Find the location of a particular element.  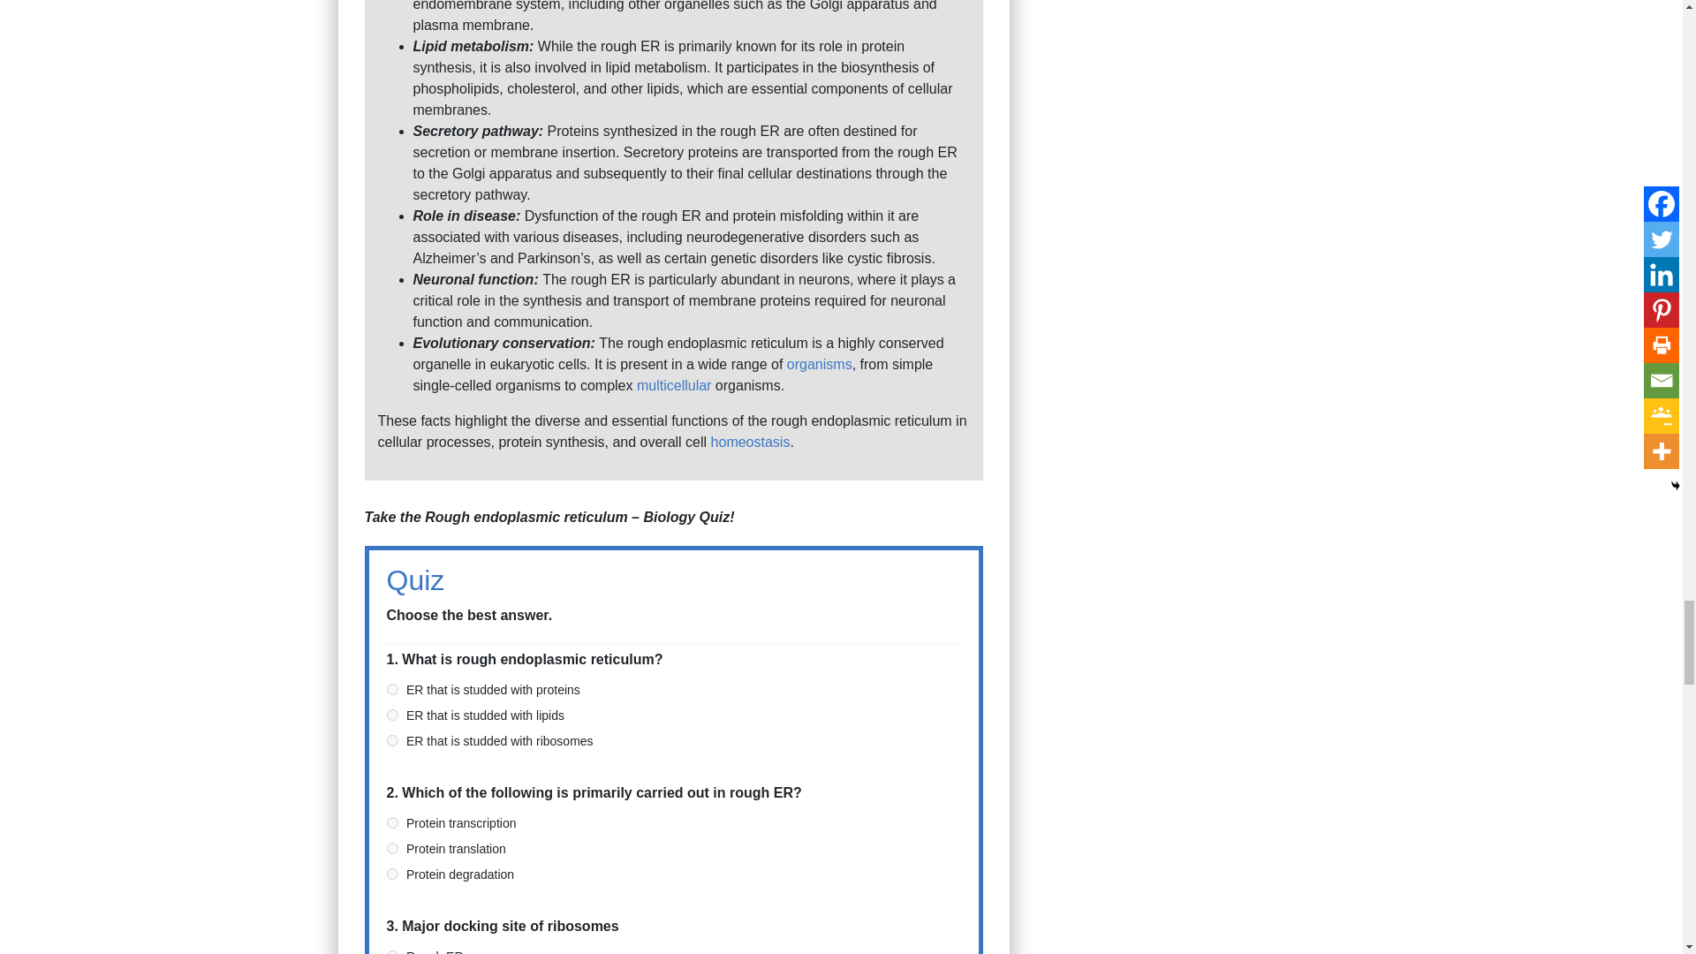

0 is located at coordinates (392, 689).